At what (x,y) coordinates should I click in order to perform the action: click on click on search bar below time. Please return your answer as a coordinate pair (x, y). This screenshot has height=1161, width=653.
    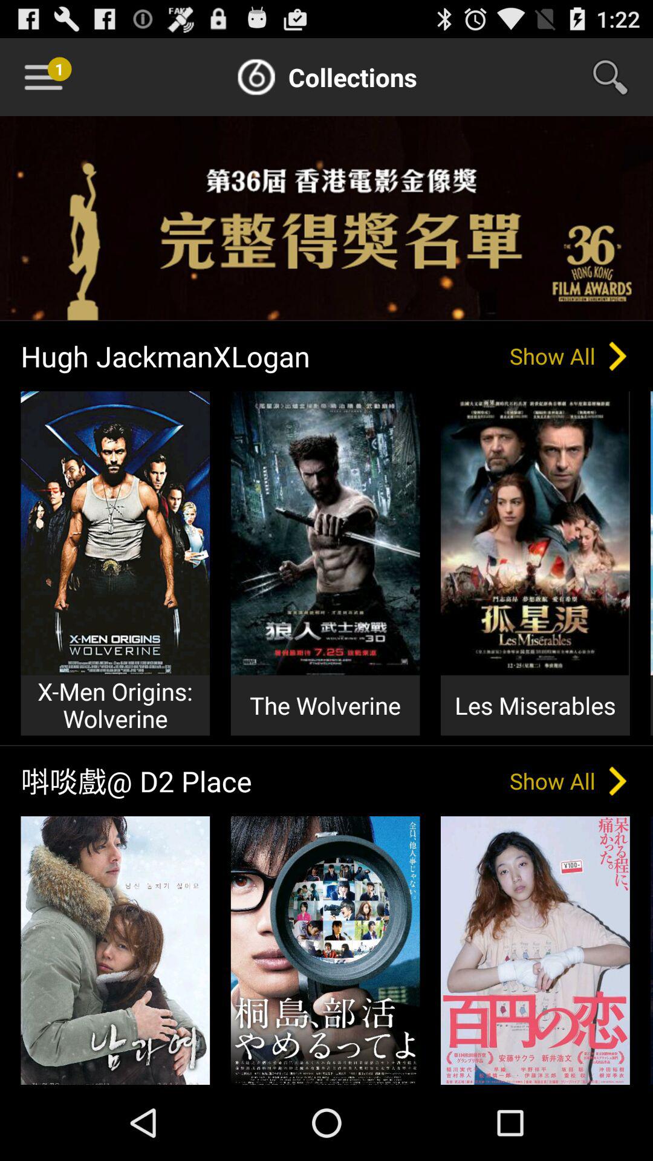
    Looking at the image, I should click on (618, 77).